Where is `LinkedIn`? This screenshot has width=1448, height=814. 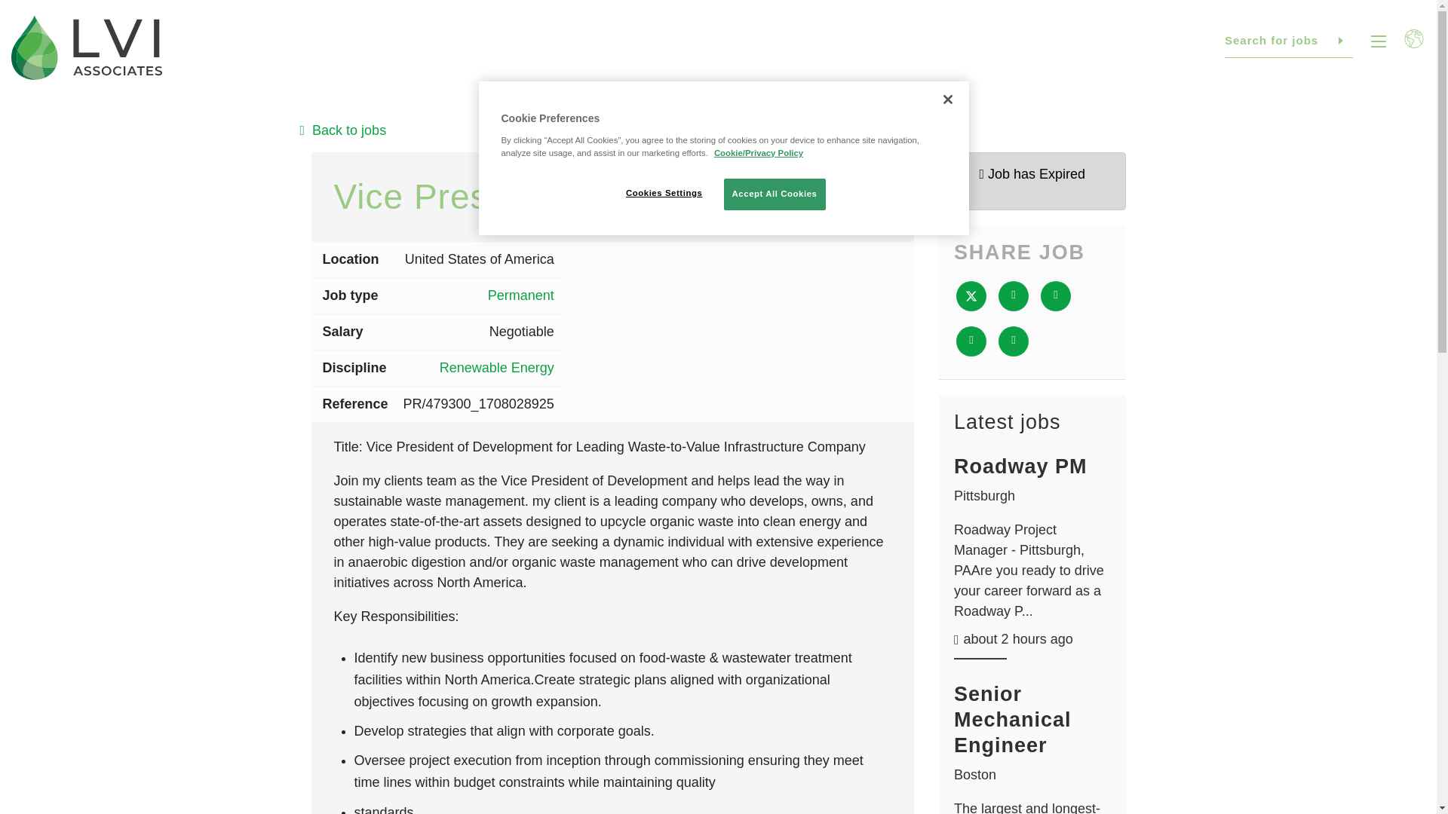 LinkedIn is located at coordinates (1249, 711).